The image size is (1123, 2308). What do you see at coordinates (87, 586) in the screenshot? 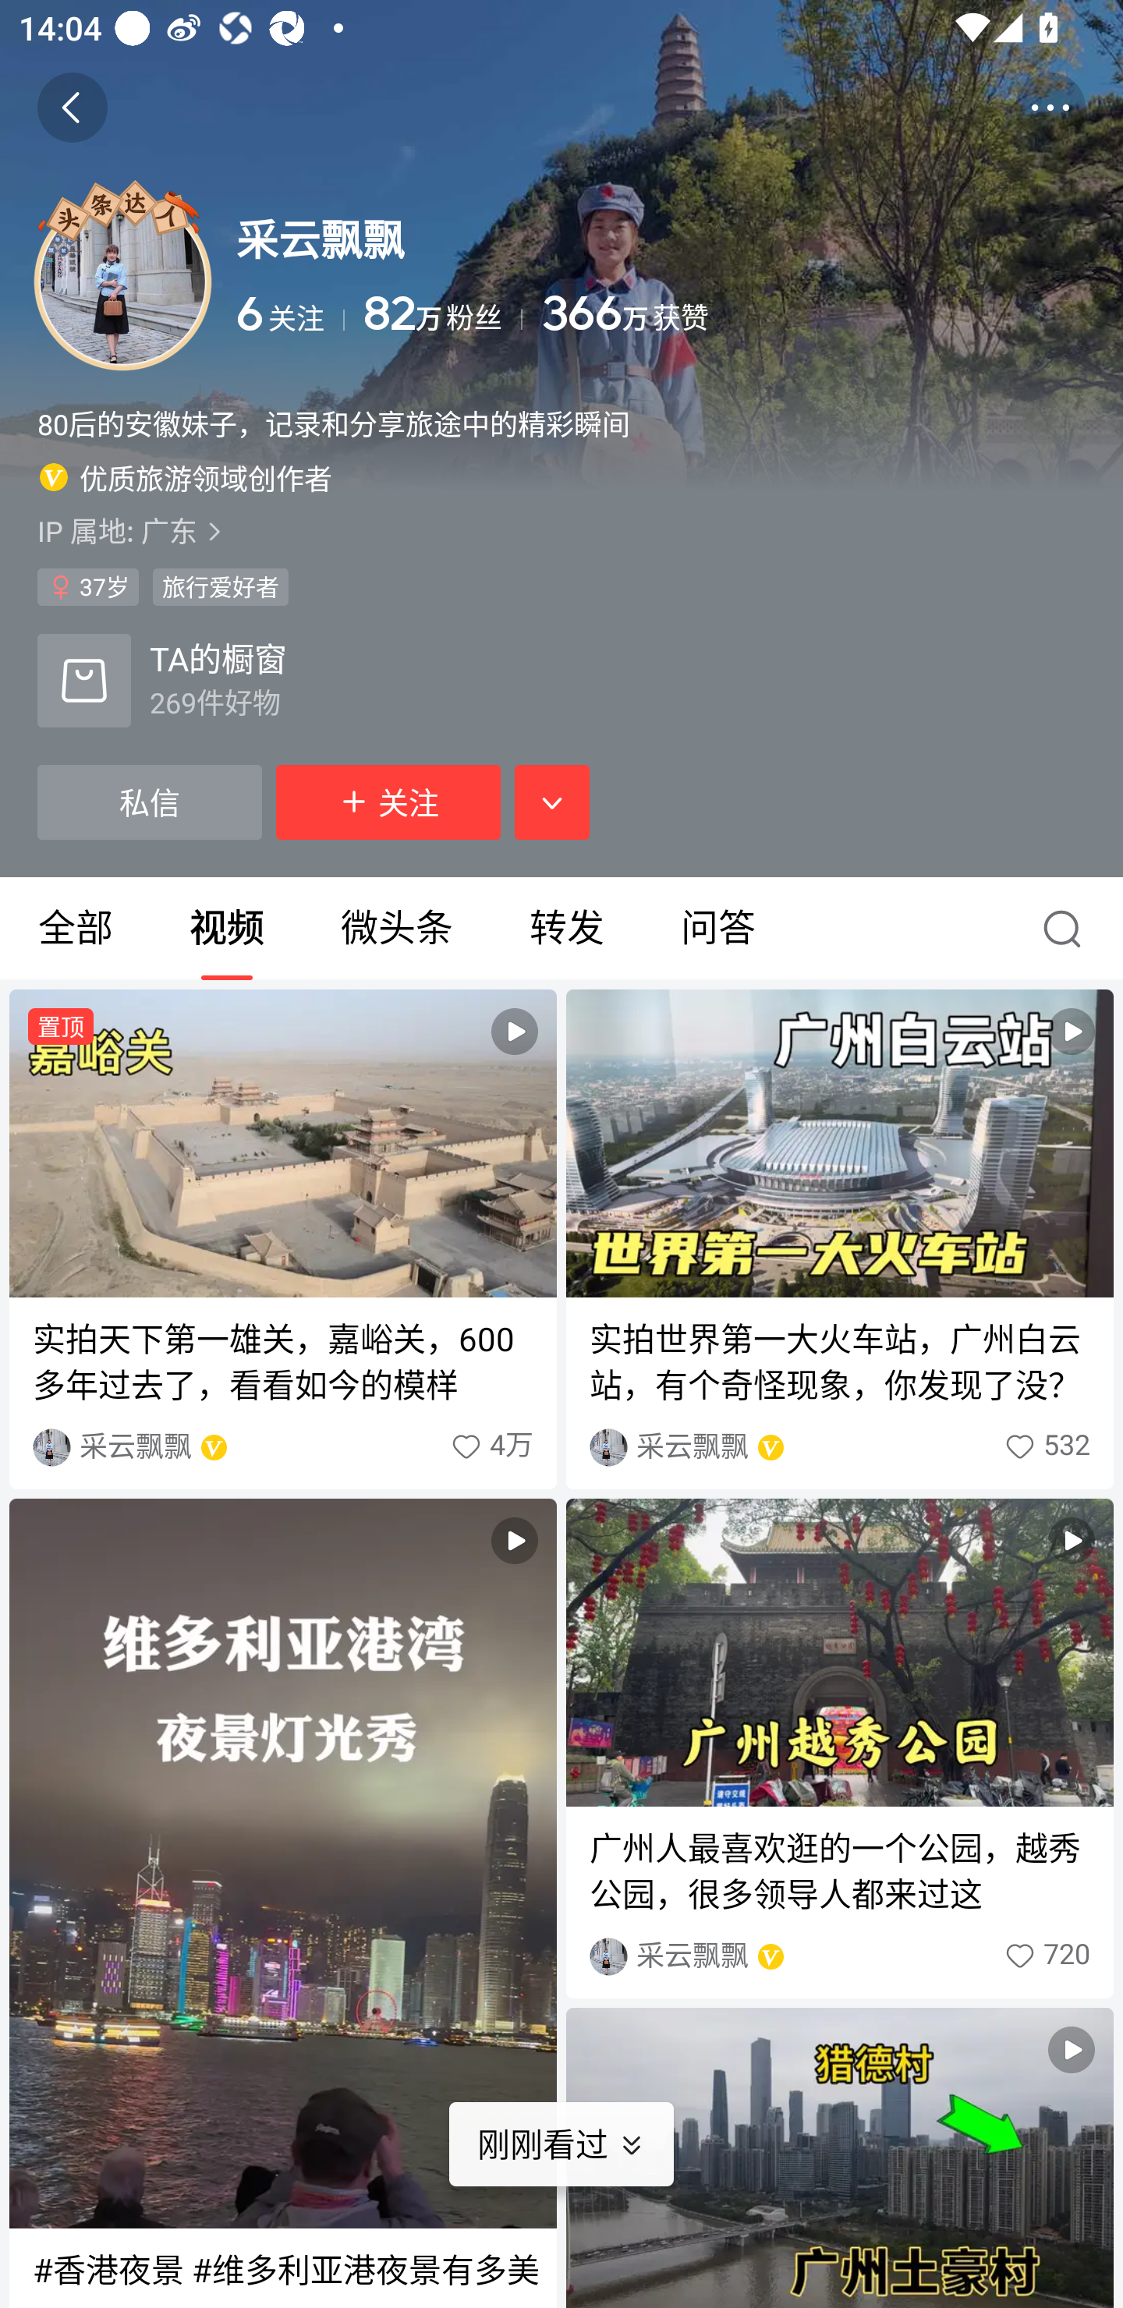
I see `性别女，年龄37岁 37岁` at bounding box center [87, 586].